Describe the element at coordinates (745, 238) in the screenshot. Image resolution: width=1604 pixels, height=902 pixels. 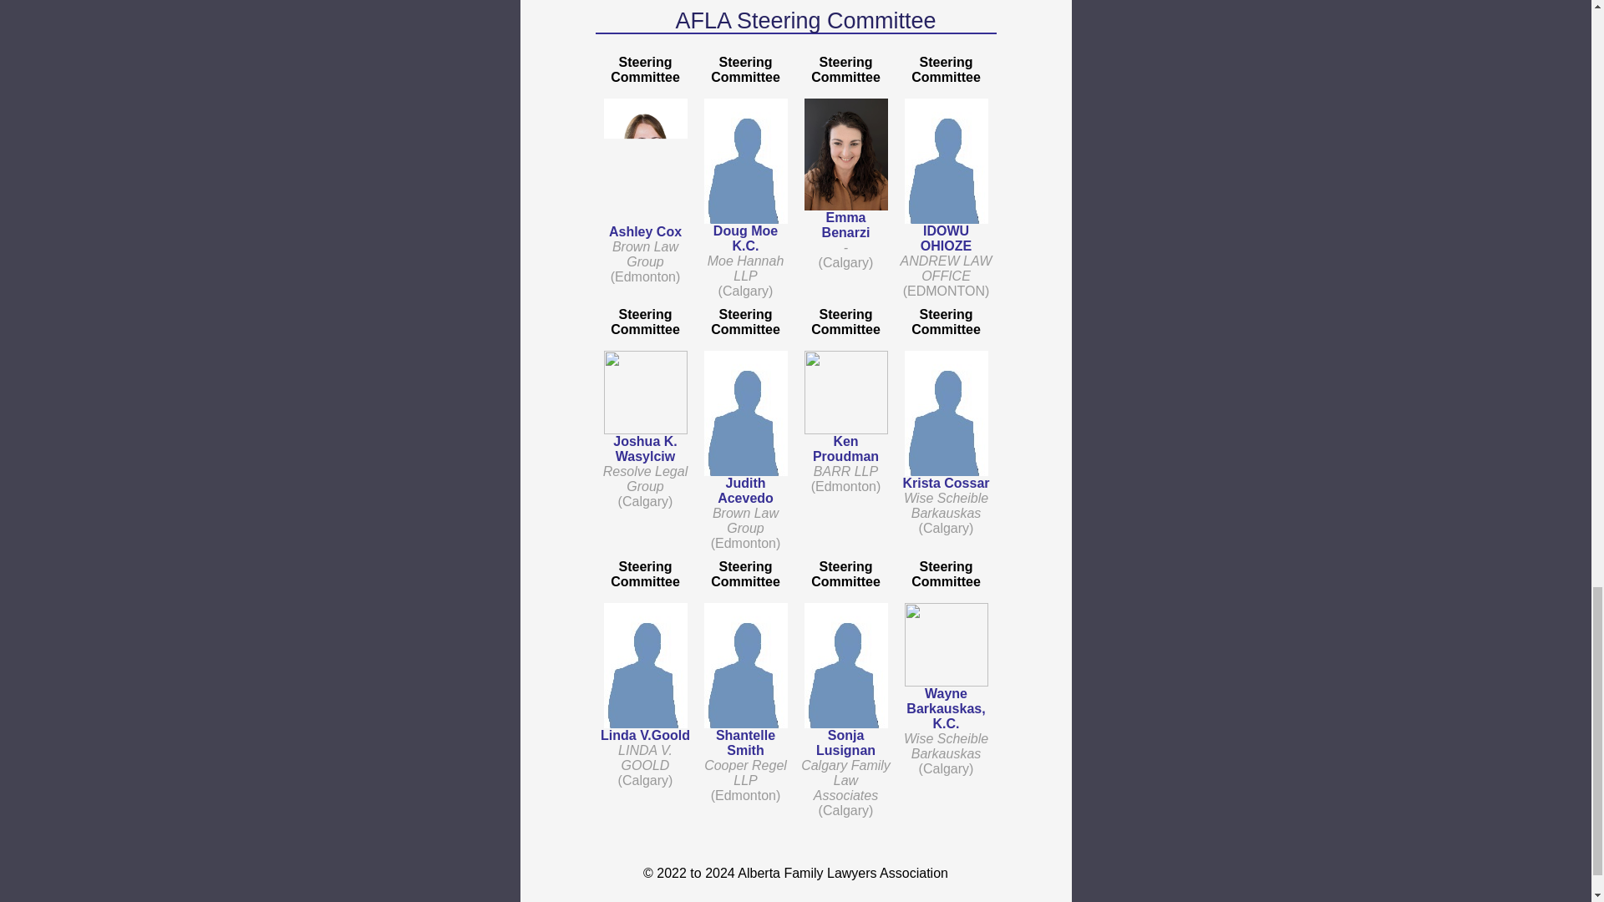
I see `Doug Moe K.C.` at that location.